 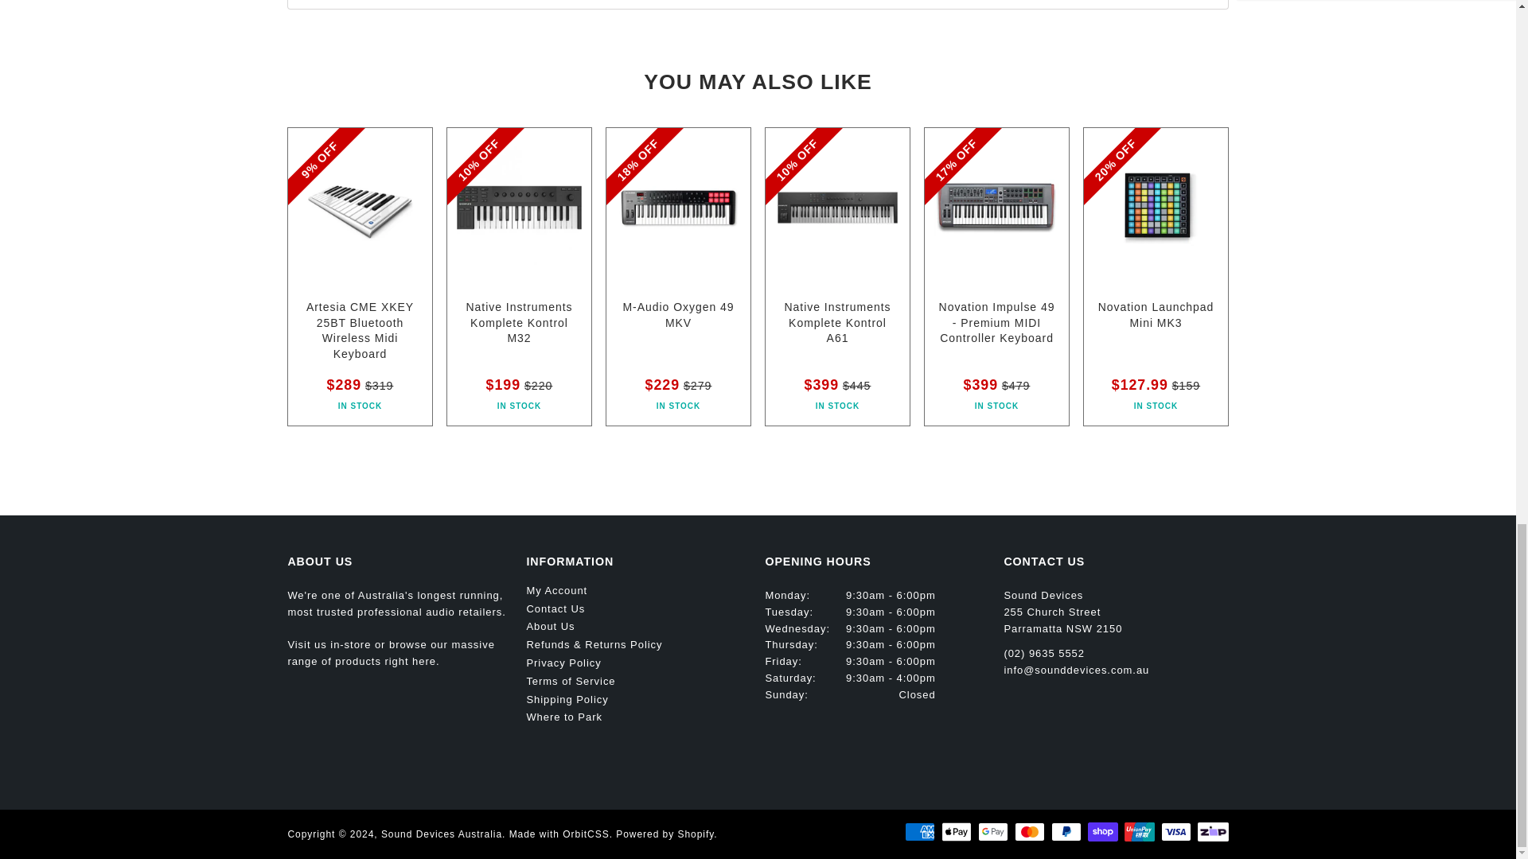 I want to click on Visa, so click(x=1176, y=832).